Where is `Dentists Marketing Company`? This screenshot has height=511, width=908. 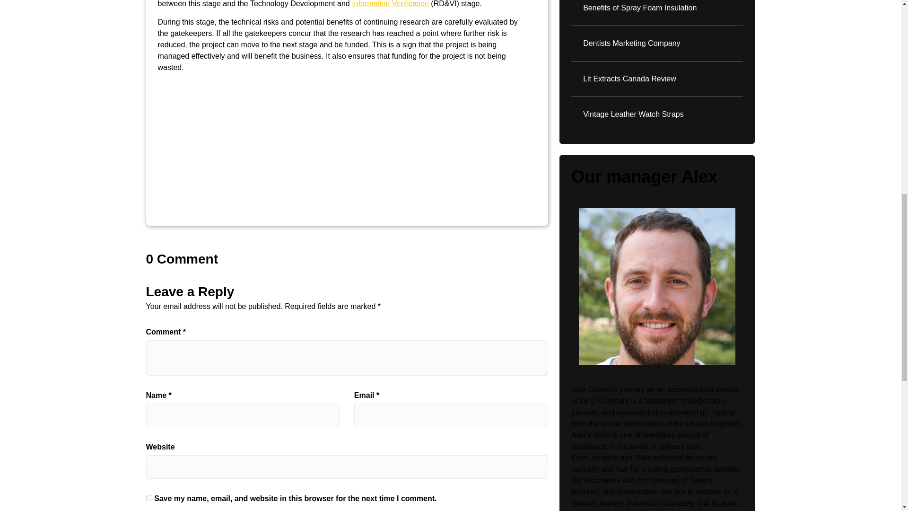
Dentists Marketing Company is located at coordinates (656, 43).